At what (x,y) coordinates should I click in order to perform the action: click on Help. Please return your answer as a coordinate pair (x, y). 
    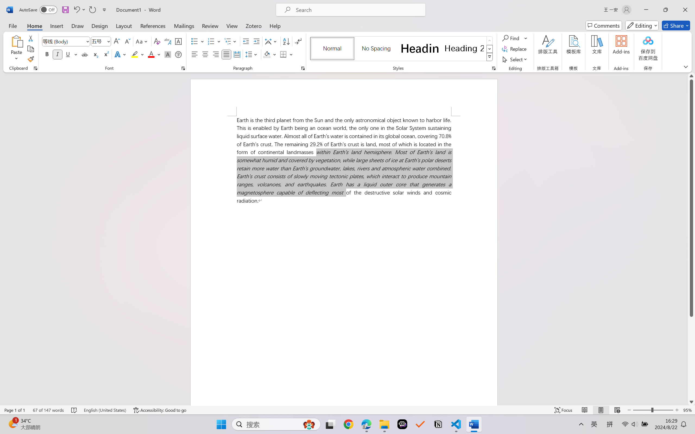
    Looking at the image, I should click on (275, 25).